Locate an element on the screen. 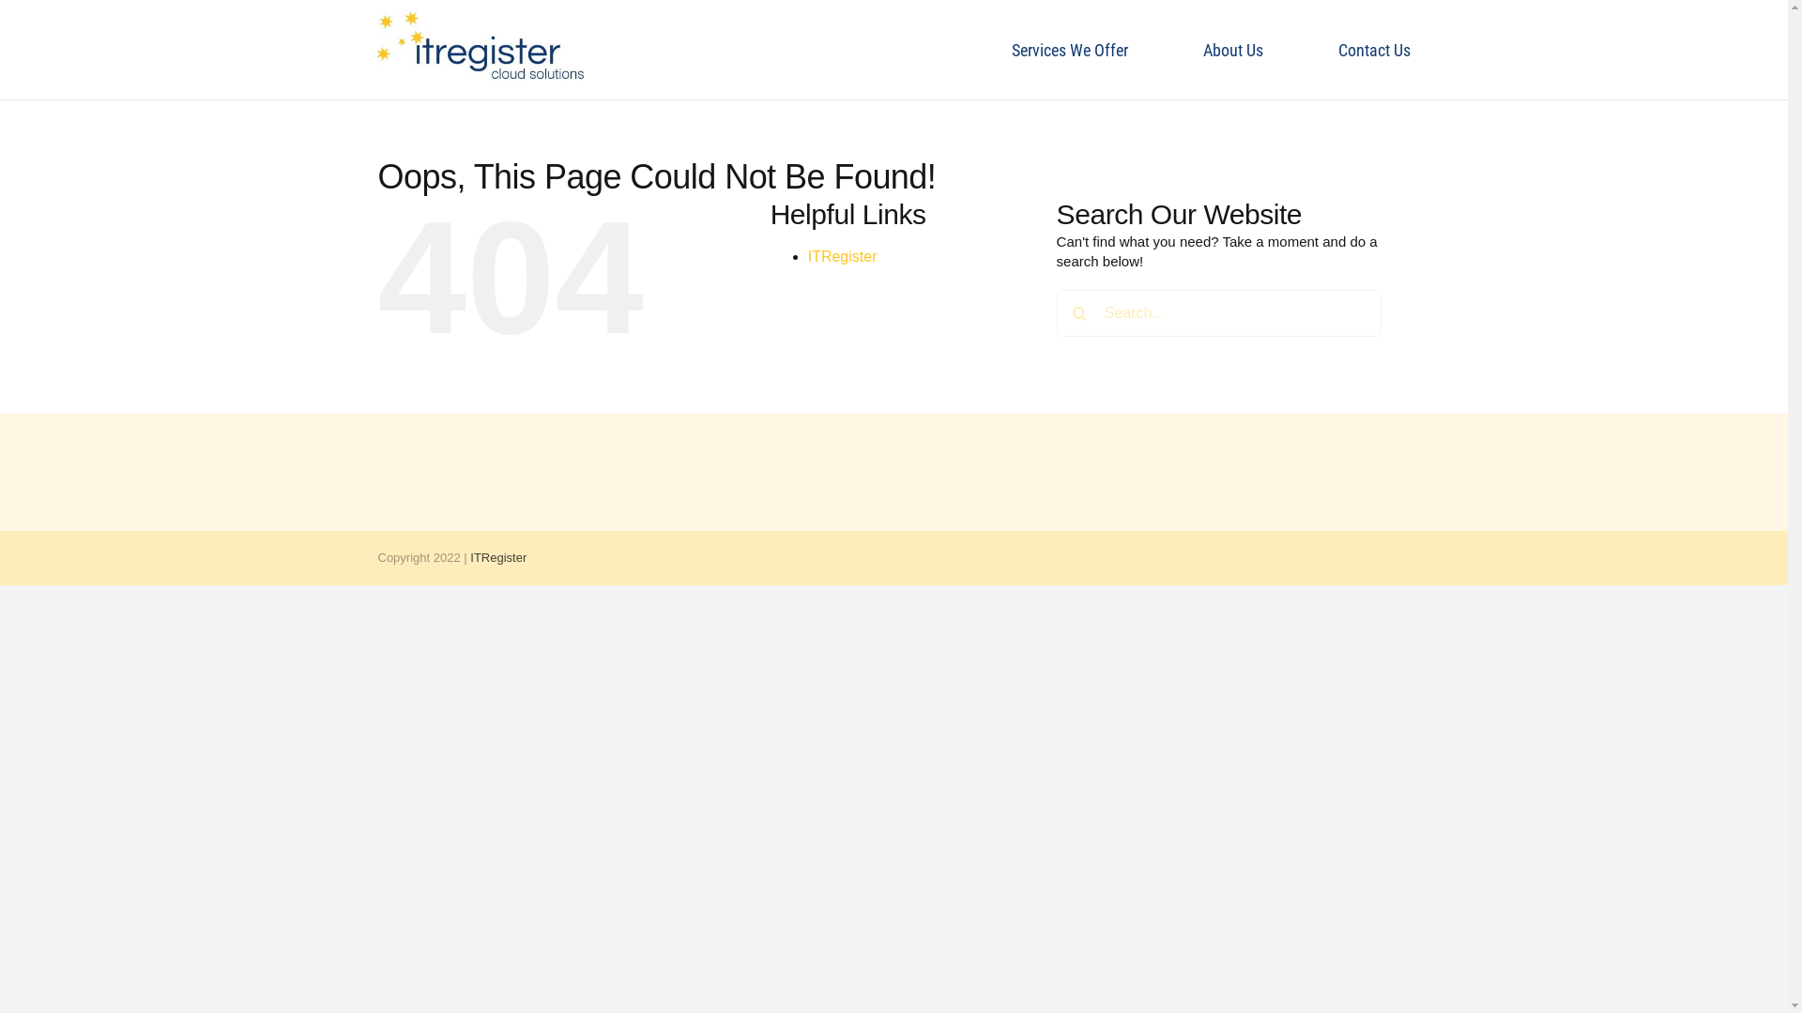 The height and width of the screenshot is (1013, 1802). ITRegister is located at coordinates (498, 557).